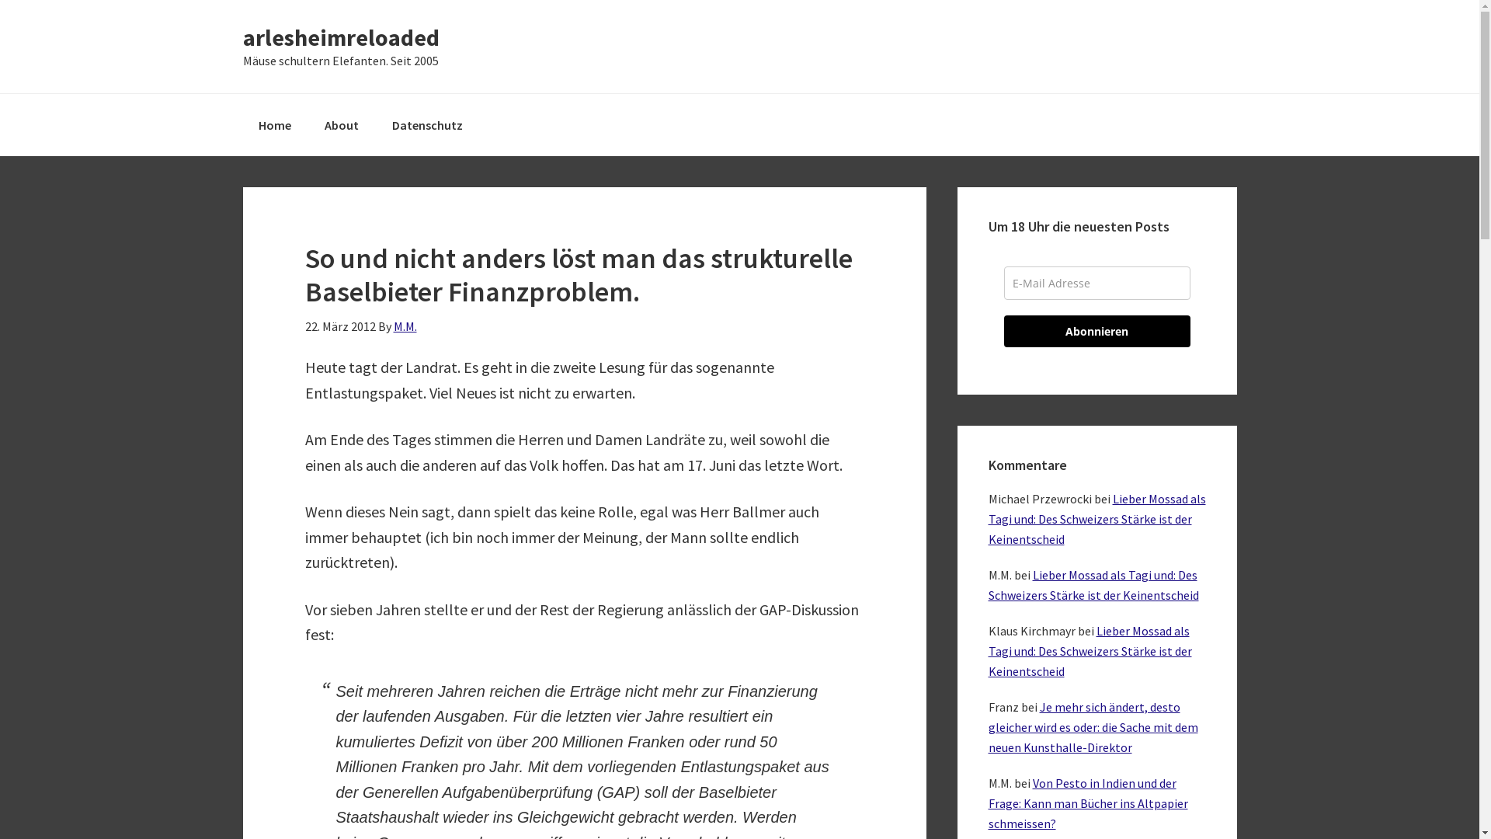 The width and height of the screenshot is (1491, 839). I want to click on Datenschutz, so click(427, 125).